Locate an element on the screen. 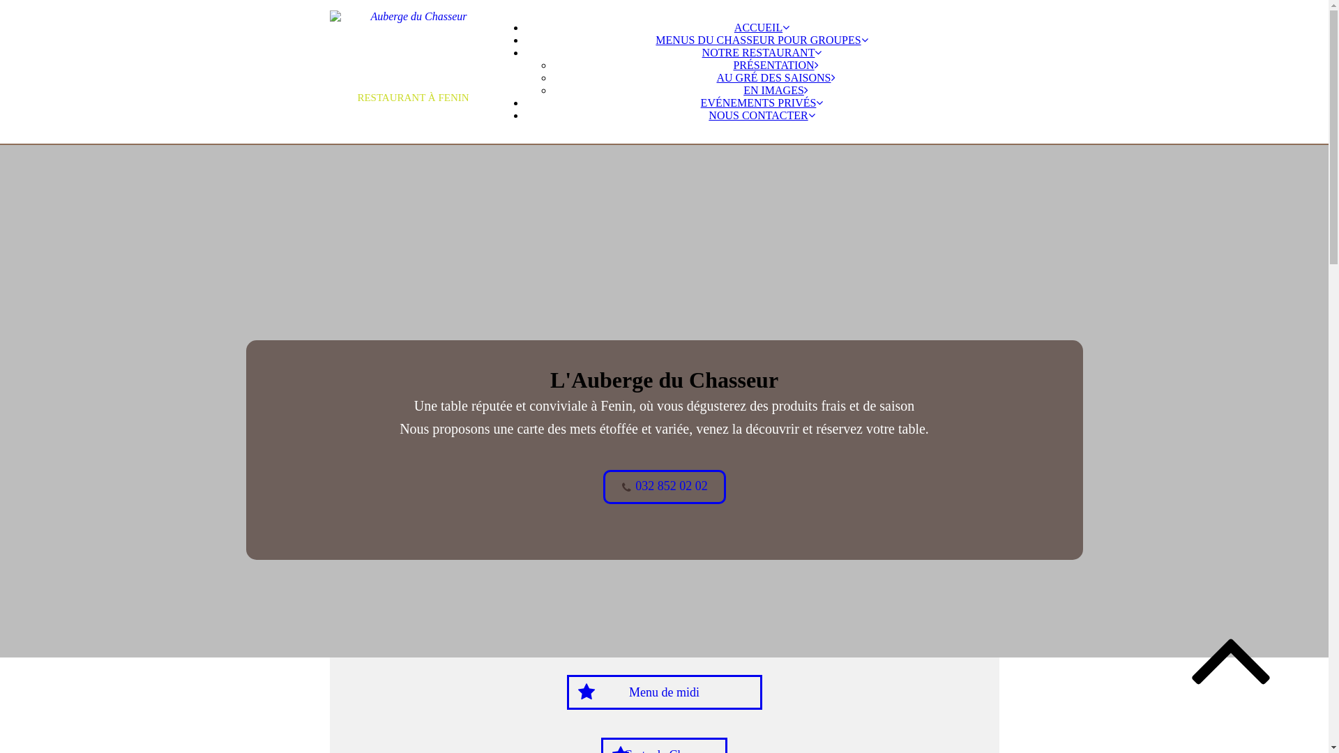 The width and height of the screenshot is (1339, 753). 032 852 02 02 is located at coordinates (664, 487).